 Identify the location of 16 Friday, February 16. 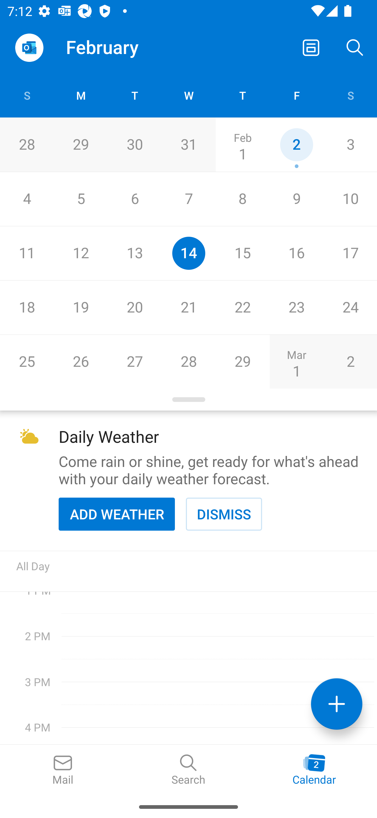
(296, 254).